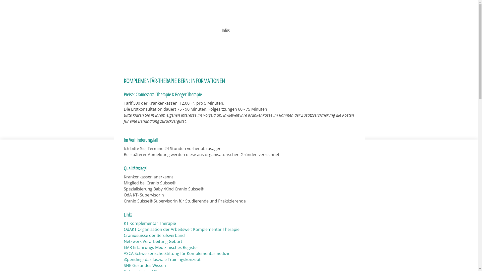  What do you see at coordinates (309, 21) in the screenshot?
I see `Supervision` at bounding box center [309, 21].